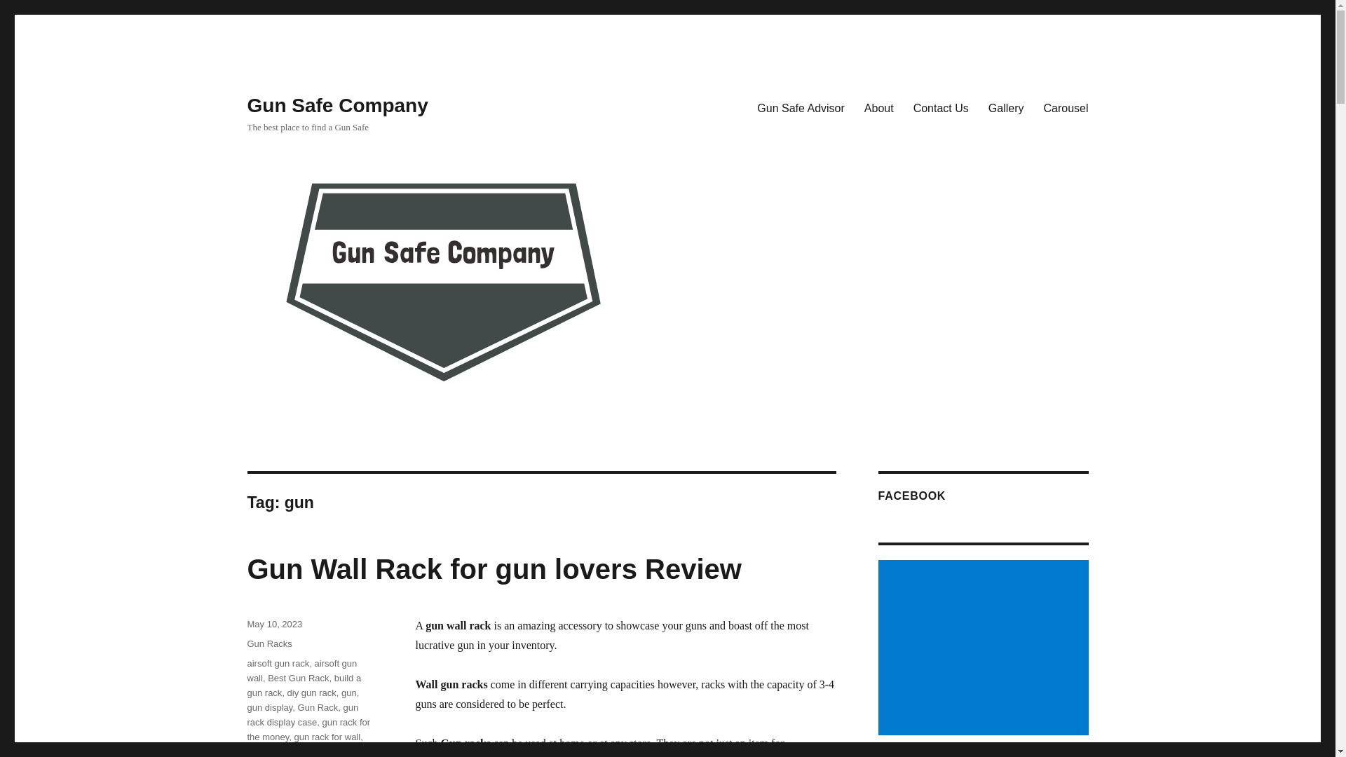  What do you see at coordinates (349, 693) in the screenshot?
I see `gun` at bounding box center [349, 693].